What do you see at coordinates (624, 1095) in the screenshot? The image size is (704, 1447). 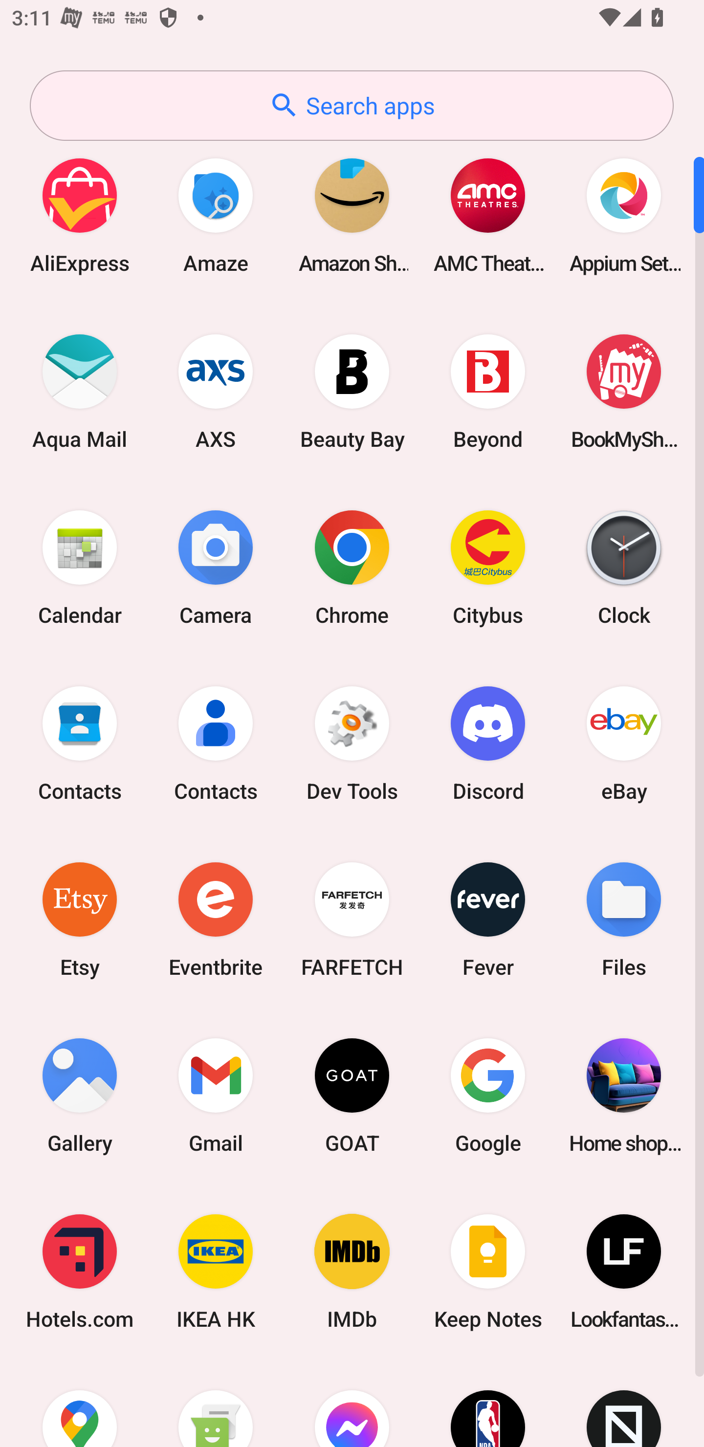 I see `Home shopping` at bounding box center [624, 1095].